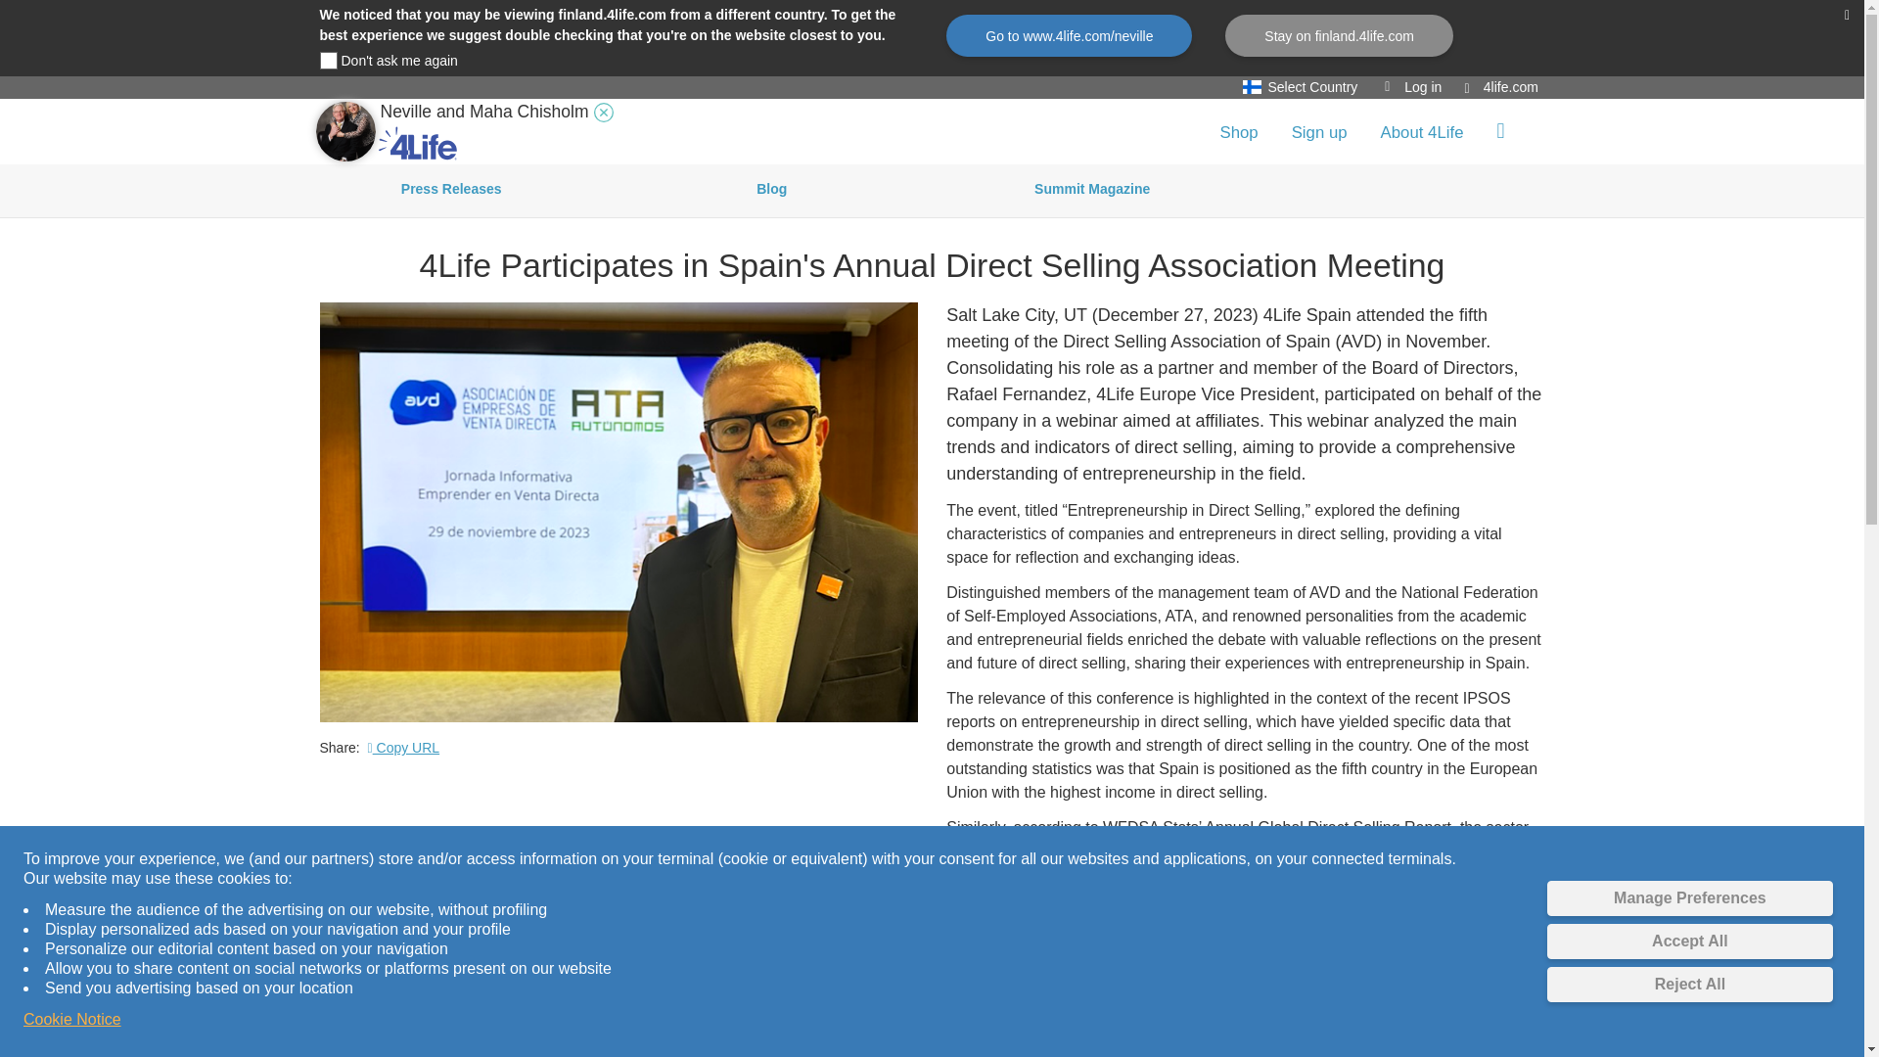 The width and height of the screenshot is (1879, 1057). Describe the element at coordinates (1501, 87) in the screenshot. I see `4life.com` at that location.